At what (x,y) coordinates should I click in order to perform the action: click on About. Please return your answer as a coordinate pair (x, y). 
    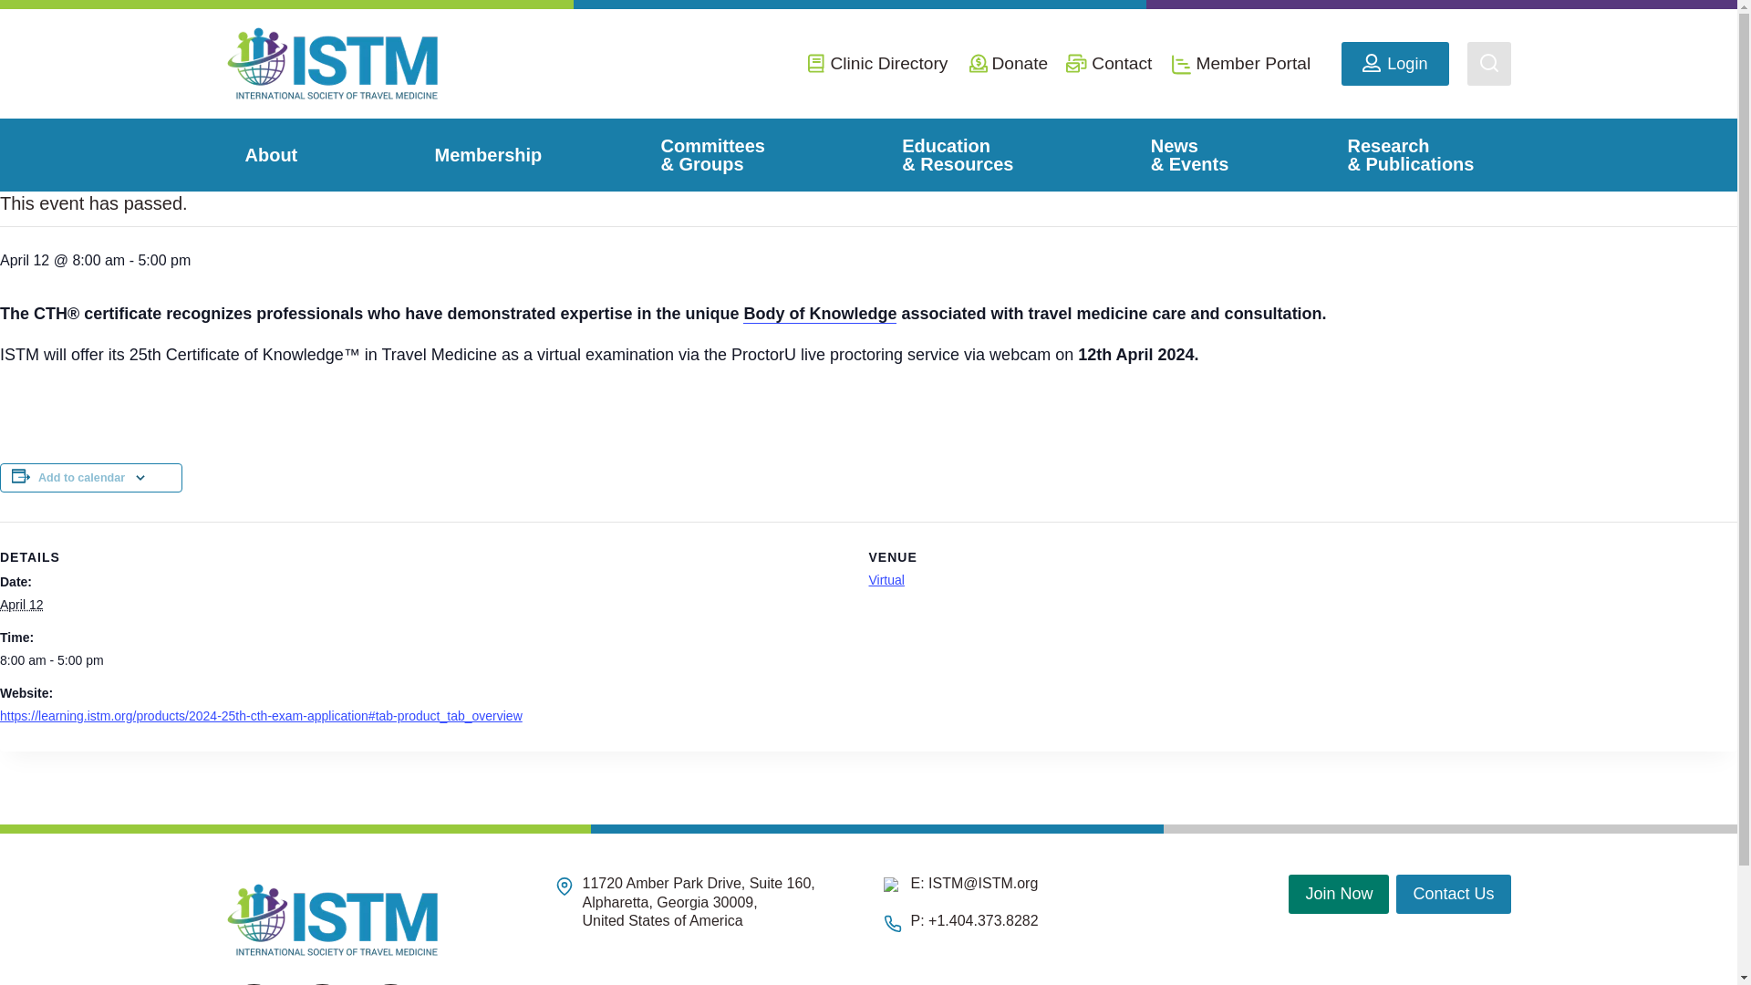
    Looking at the image, I should click on (279, 154).